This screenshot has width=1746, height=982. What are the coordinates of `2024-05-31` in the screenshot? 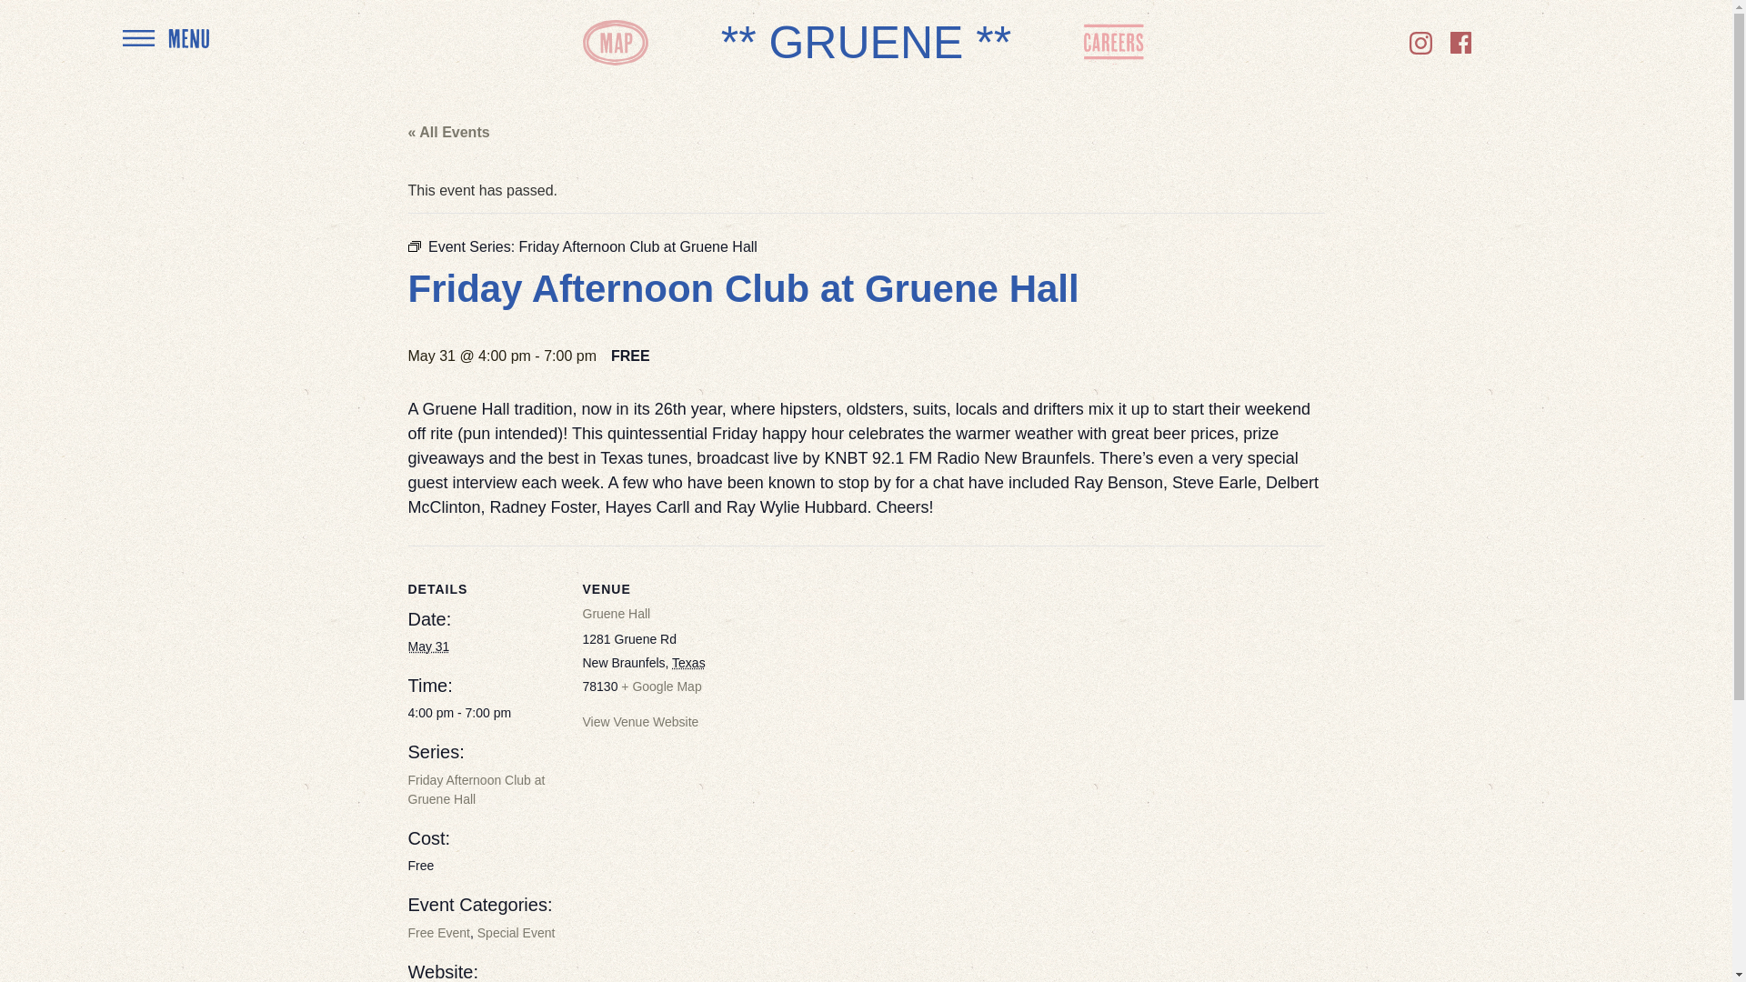 It's located at (427, 646).